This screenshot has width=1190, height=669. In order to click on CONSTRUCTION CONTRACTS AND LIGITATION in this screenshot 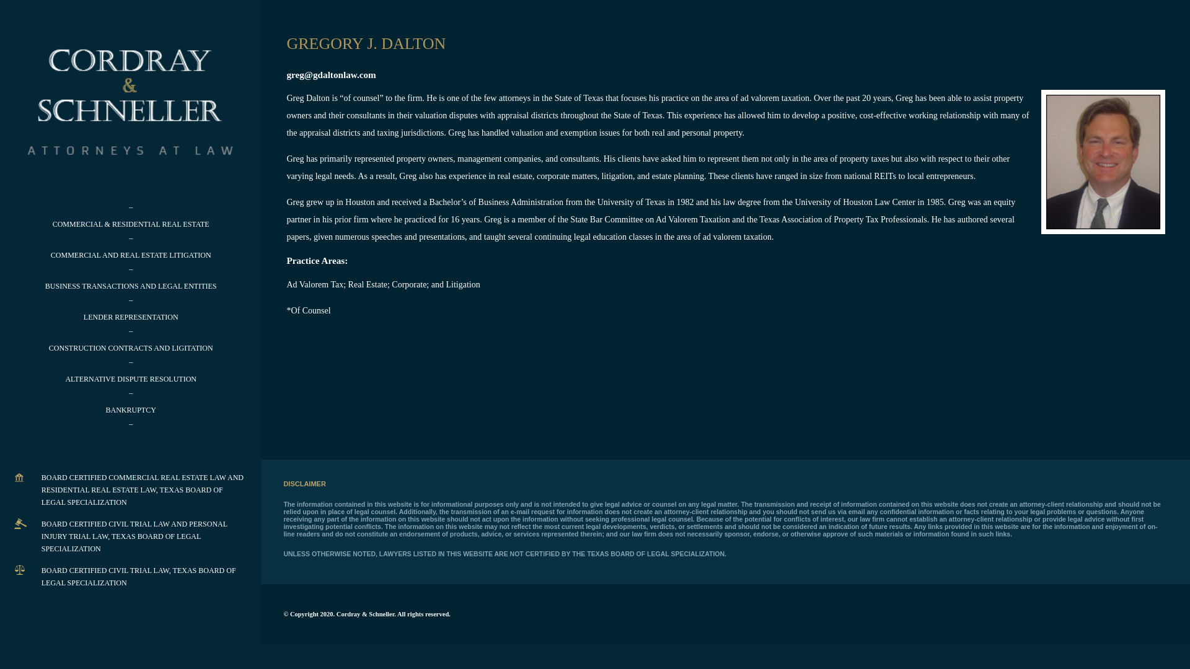, I will do `click(130, 348)`.